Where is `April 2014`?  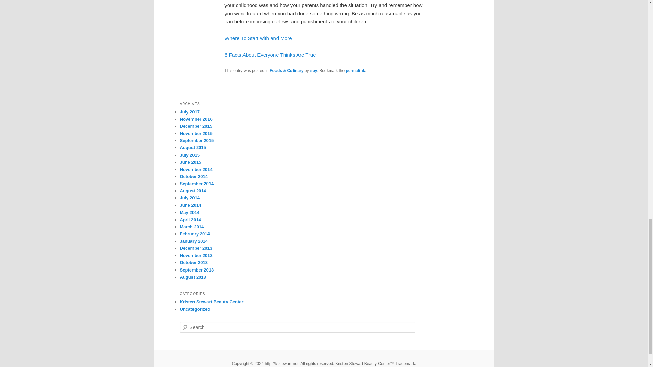
April 2014 is located at coordinates (190, 220).